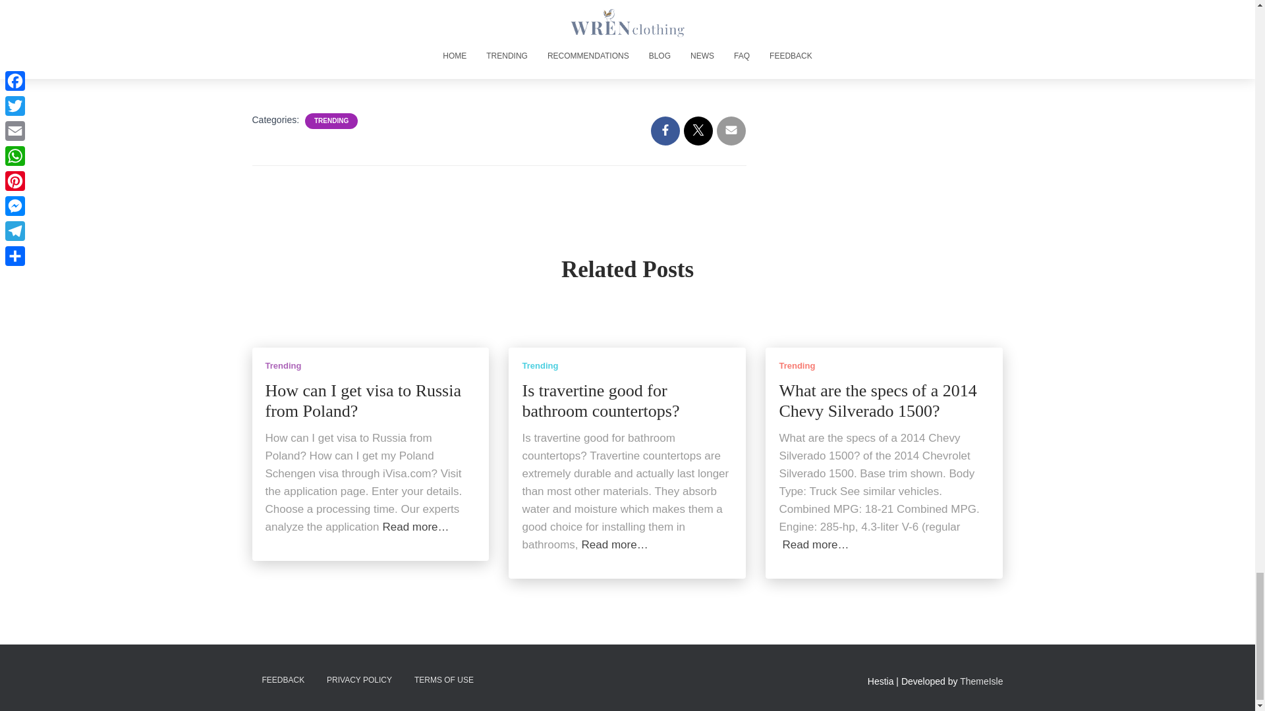 The width and height of the screenshot is (1265, 711). I want to click on Facebook, so click(264, 60).